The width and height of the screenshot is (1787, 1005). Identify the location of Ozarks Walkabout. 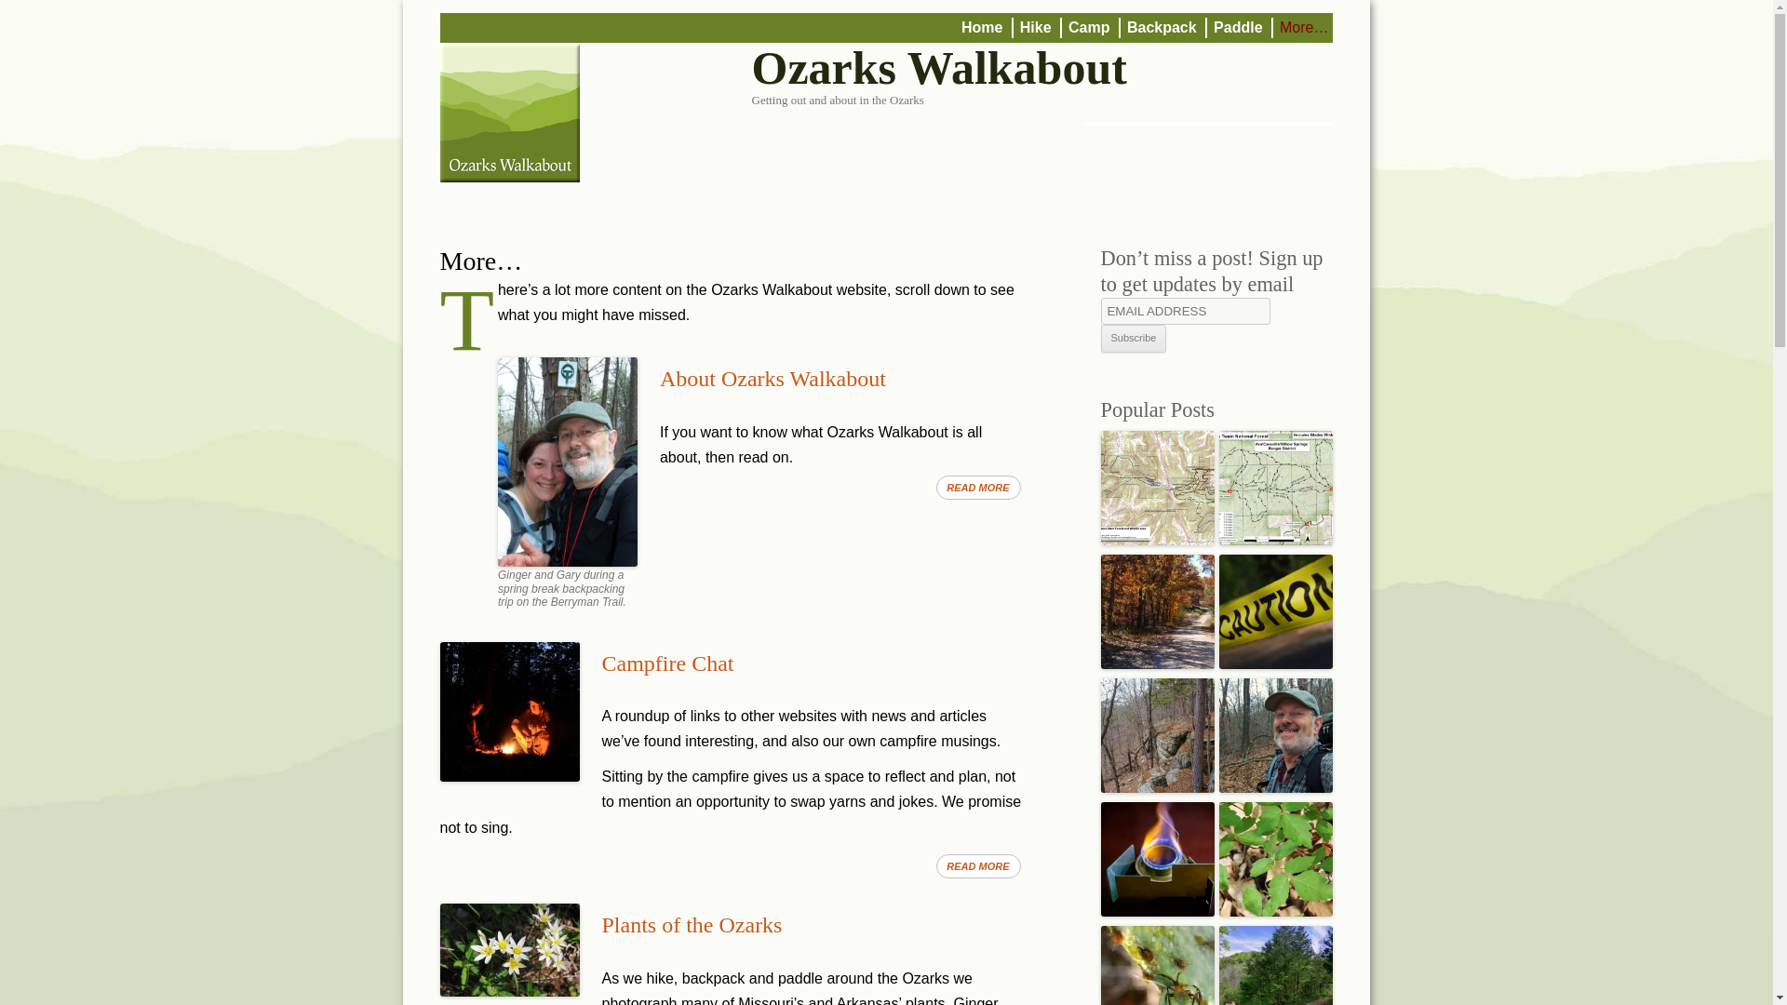
(940, 69).